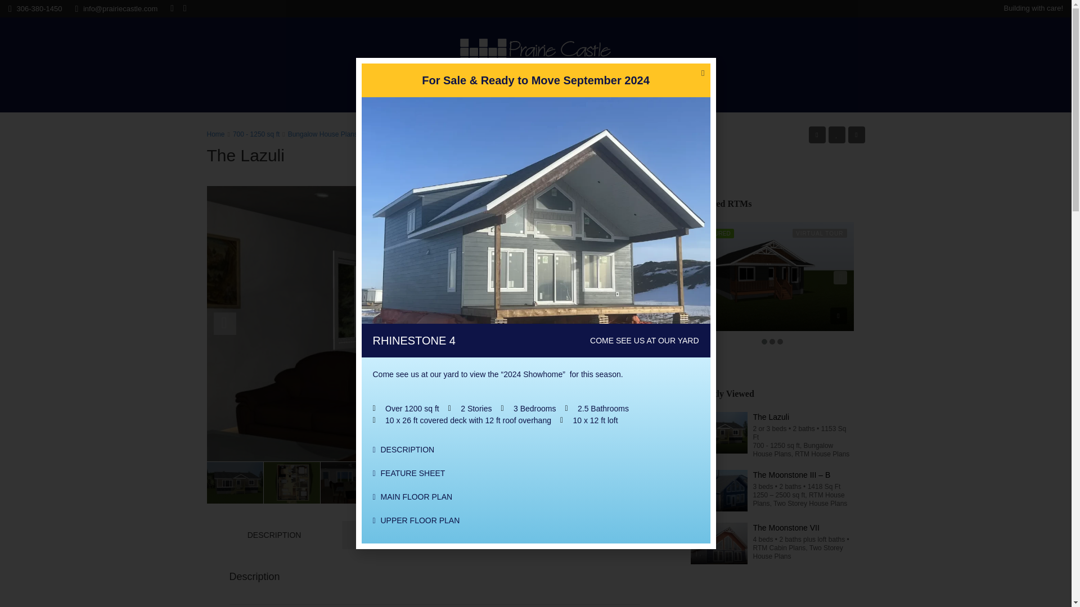  I want to click on RTM Homes, so click(524, 98).